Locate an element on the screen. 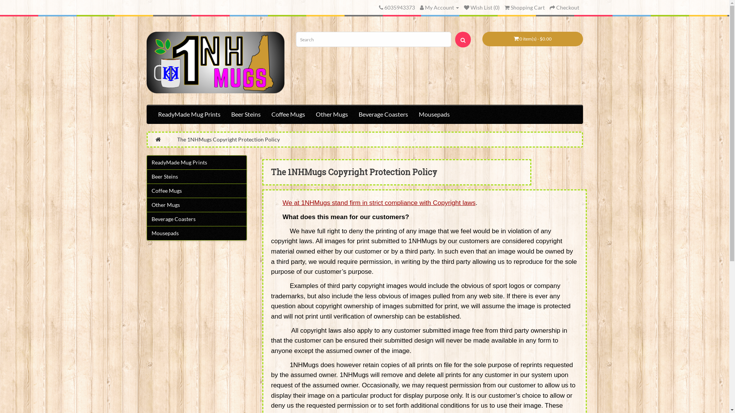 This screenshot has height=413, width=735. Mousepads is located at coordinates (434, 114).